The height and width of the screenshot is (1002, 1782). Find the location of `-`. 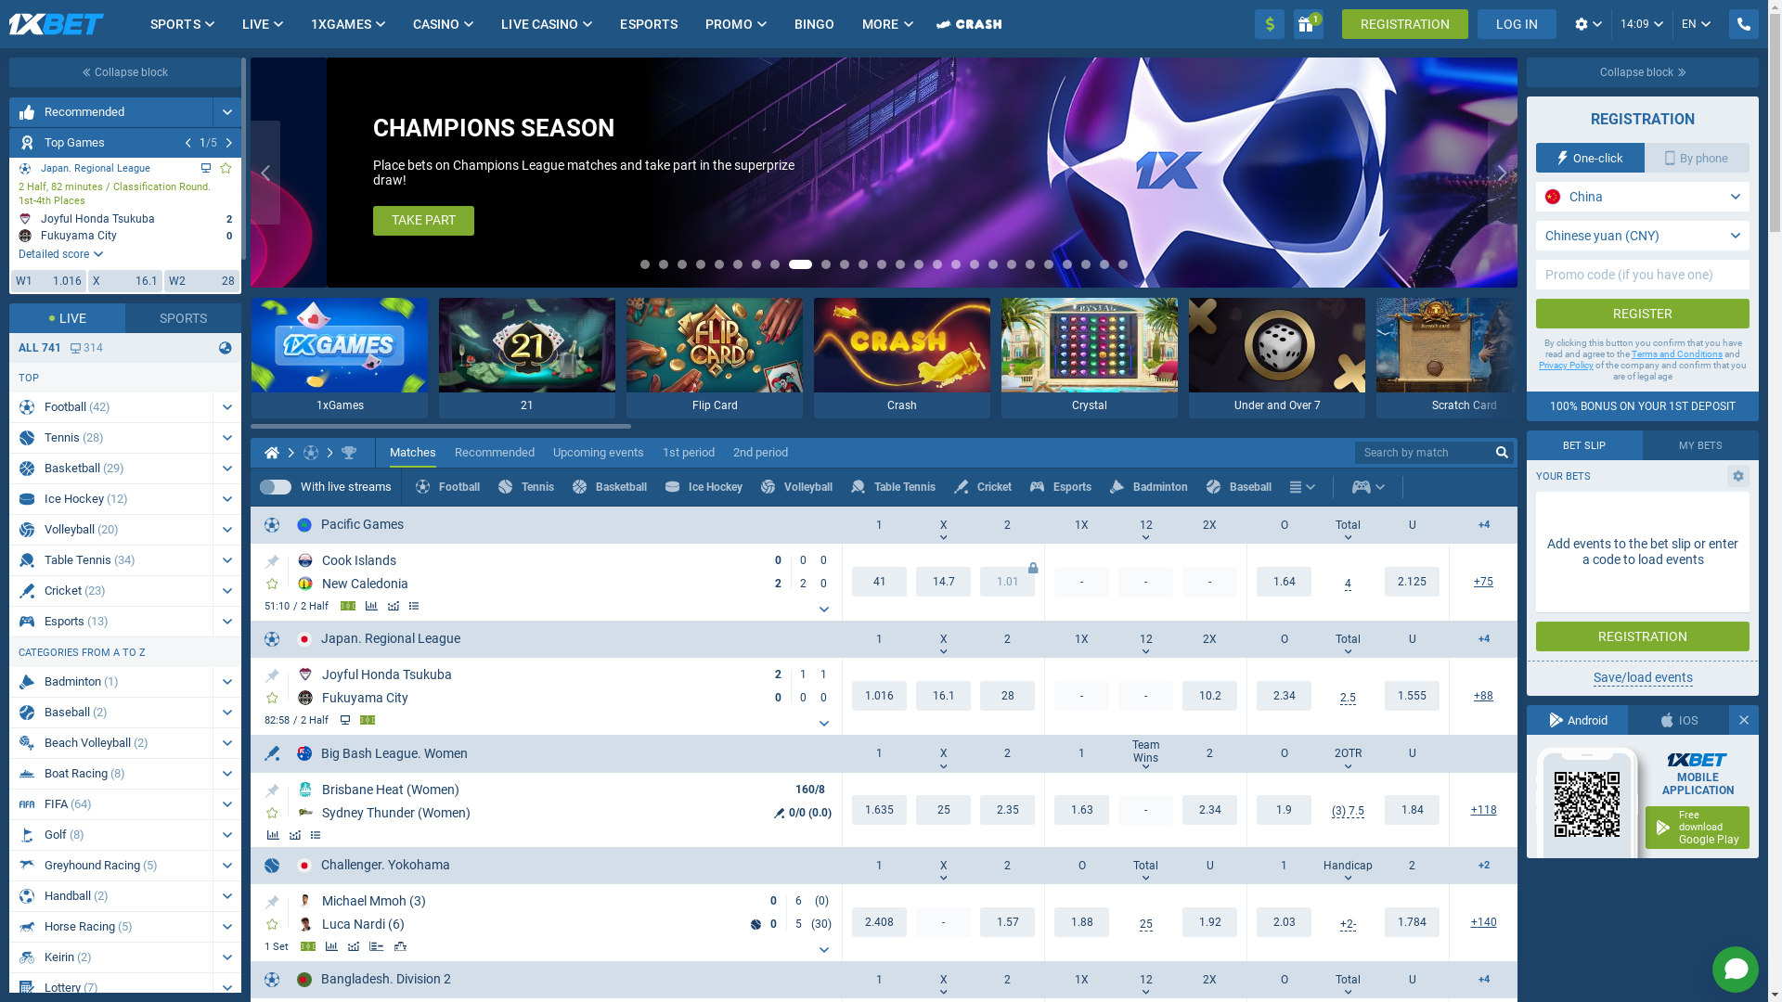

- is located at coordinates (1145, 582).